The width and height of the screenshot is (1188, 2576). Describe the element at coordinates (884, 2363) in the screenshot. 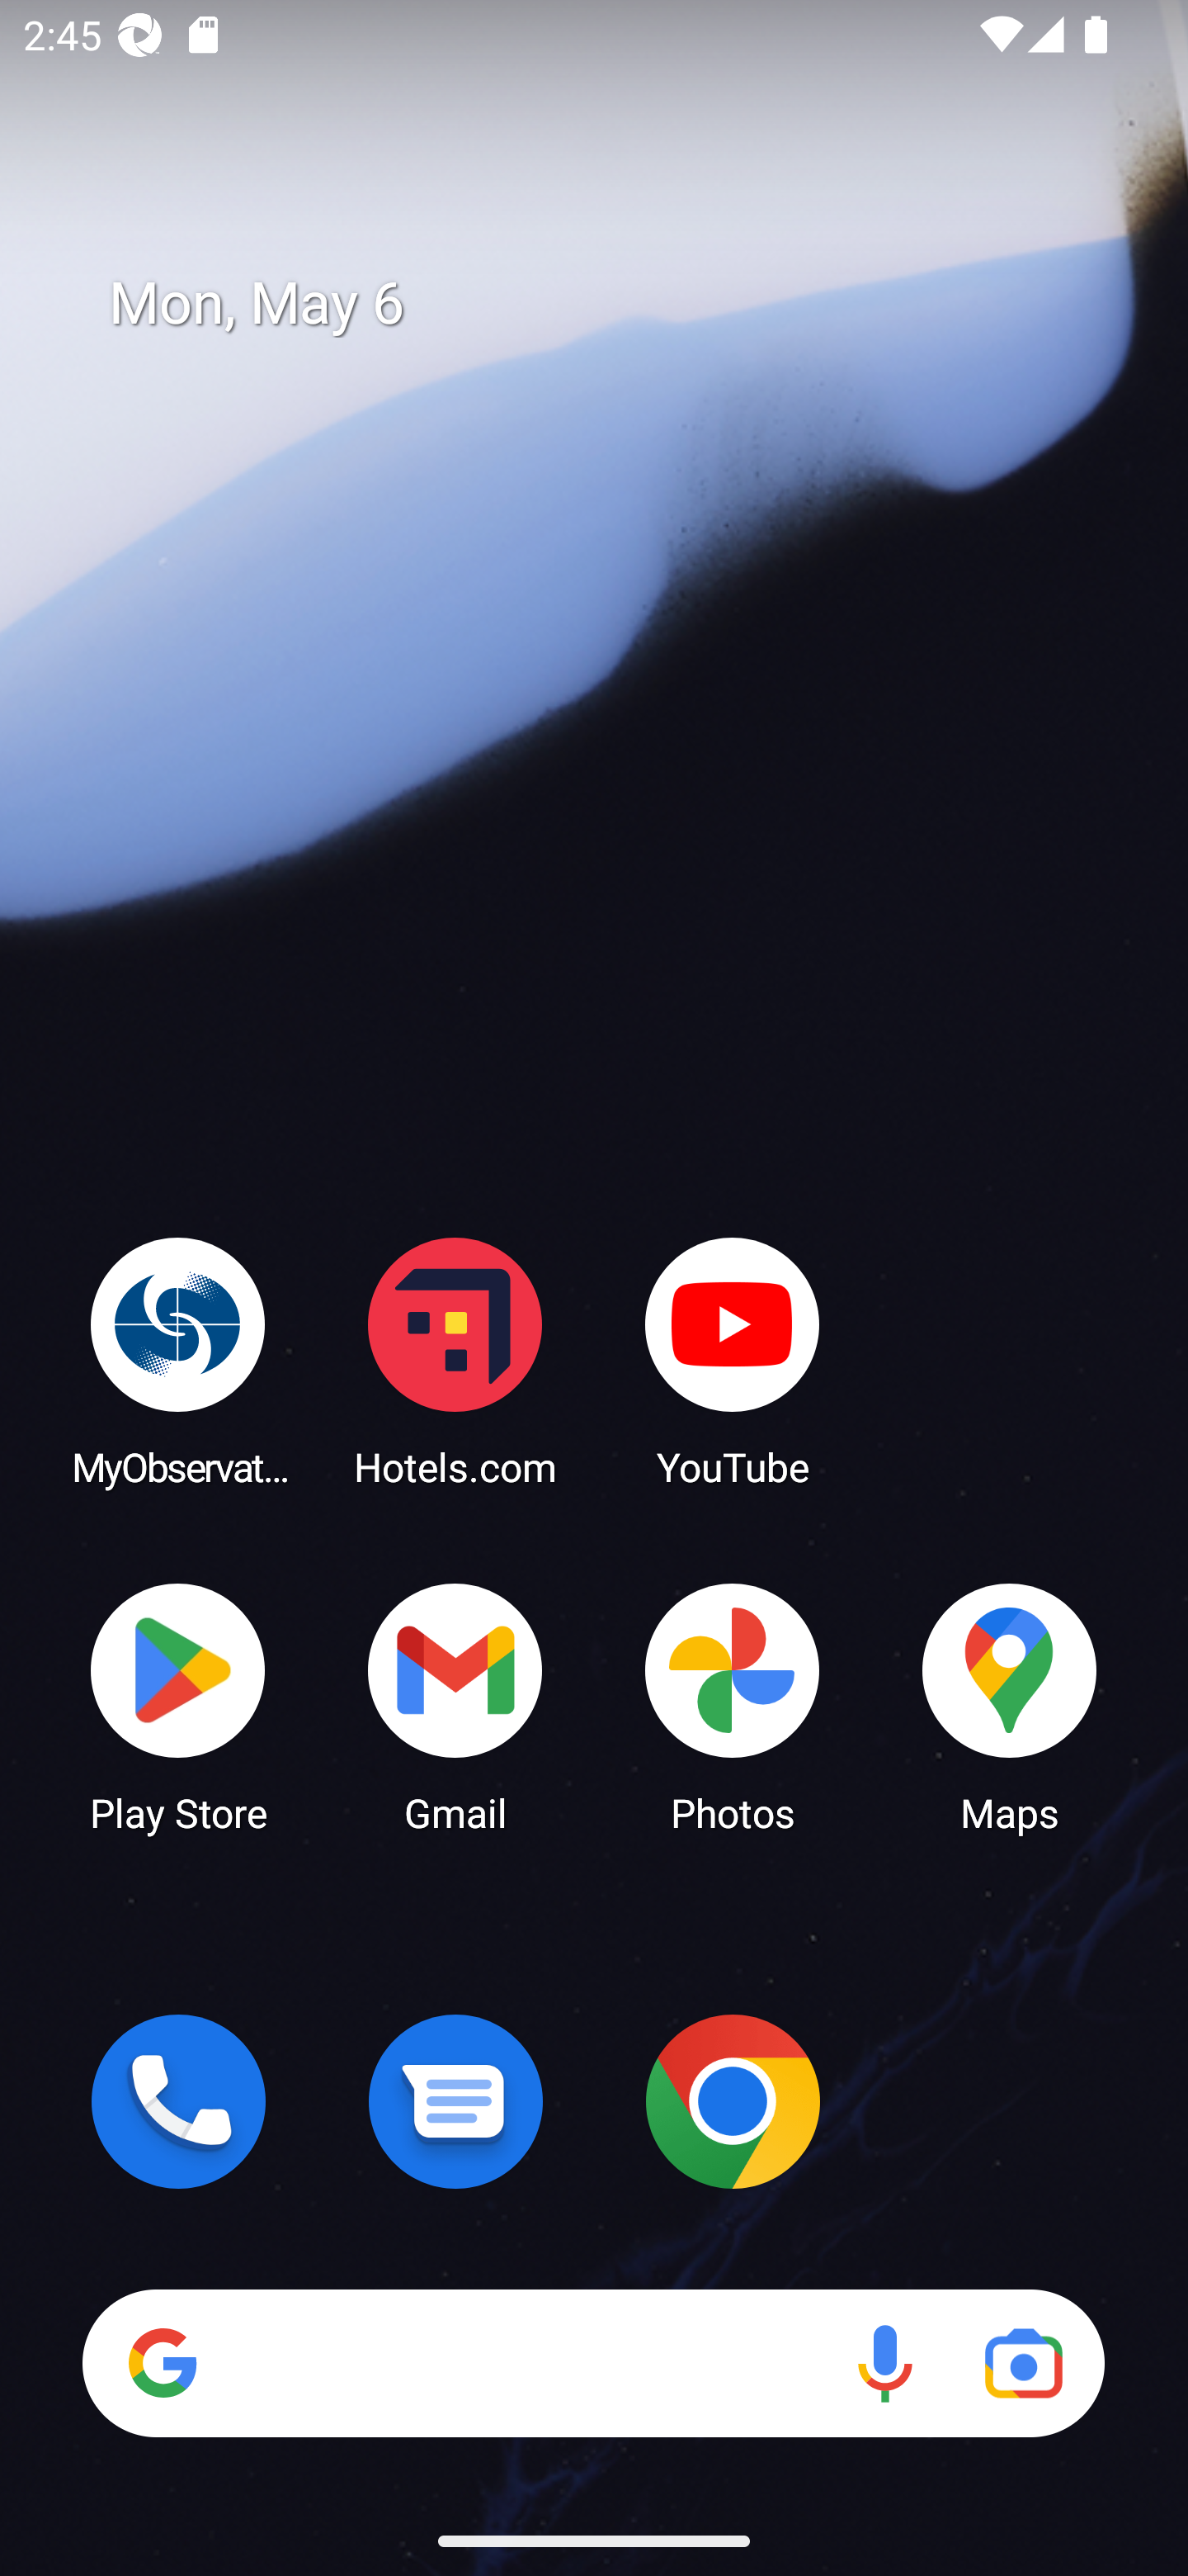

I see `Voice search` at that location.